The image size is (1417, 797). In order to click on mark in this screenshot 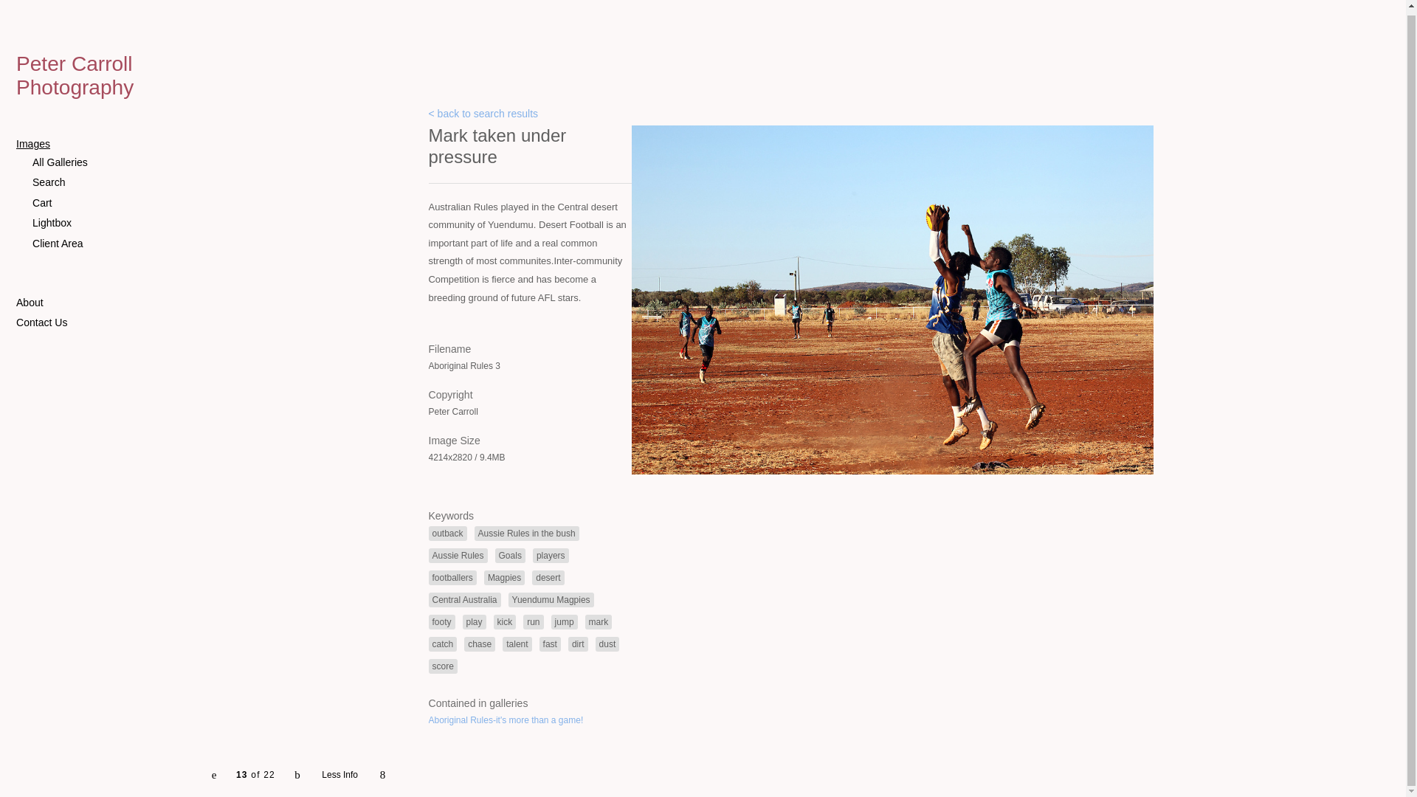, I will do `click(598, 621)`.